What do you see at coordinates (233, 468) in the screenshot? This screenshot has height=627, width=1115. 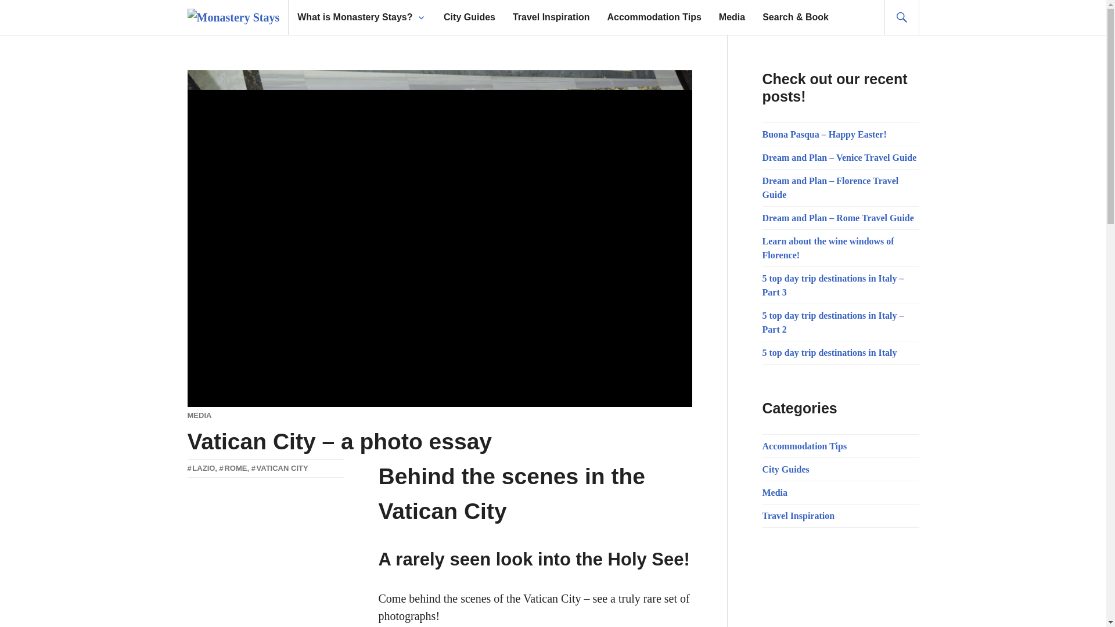 I see `ROME` at bounding box center [233, 468].